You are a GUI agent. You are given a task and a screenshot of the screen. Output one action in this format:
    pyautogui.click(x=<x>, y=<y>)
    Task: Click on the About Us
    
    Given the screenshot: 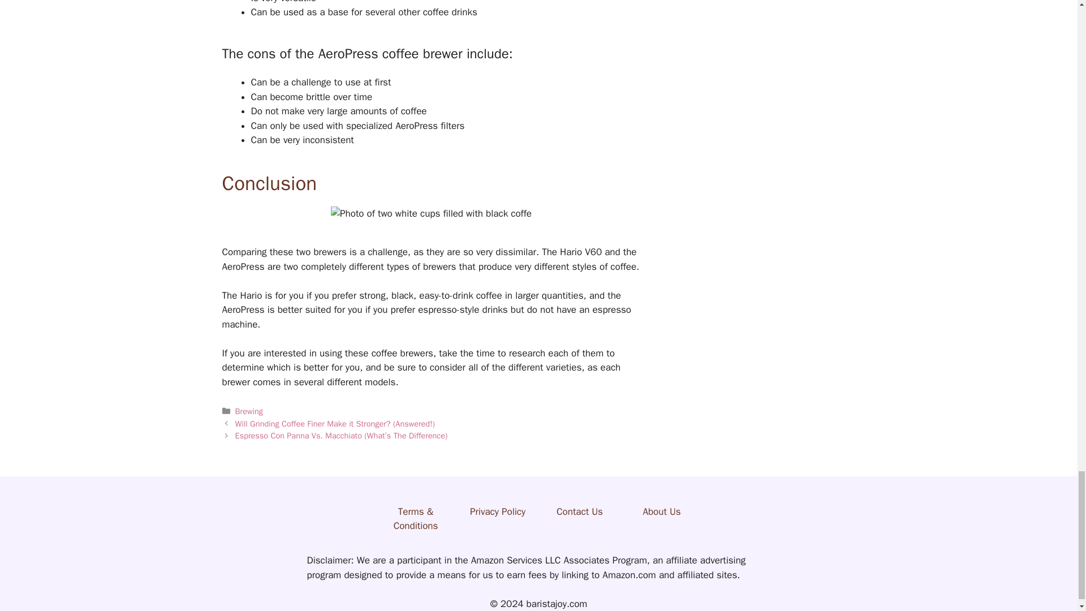 What is the action you would take?
    pyautogui.click(x=662, y=511)
    